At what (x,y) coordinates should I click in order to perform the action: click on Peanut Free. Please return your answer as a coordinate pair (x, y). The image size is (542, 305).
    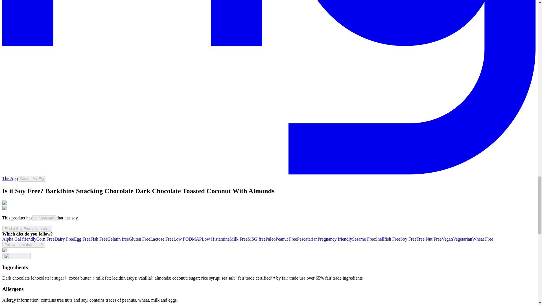
    Looking at the image, I should click on (286, 239).